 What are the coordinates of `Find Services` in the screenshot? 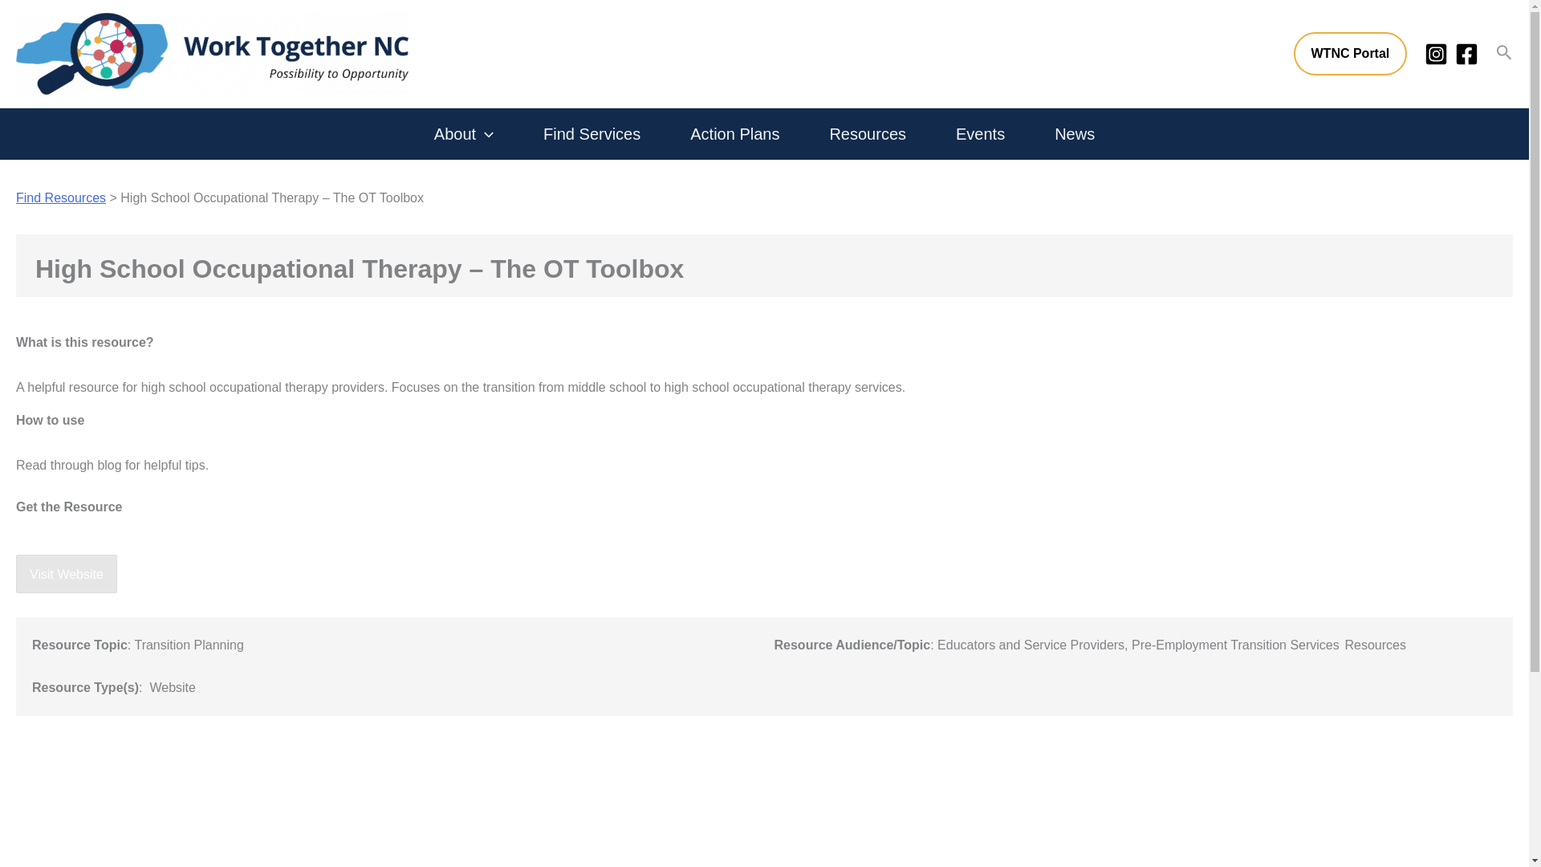 It's located at (591, 133).